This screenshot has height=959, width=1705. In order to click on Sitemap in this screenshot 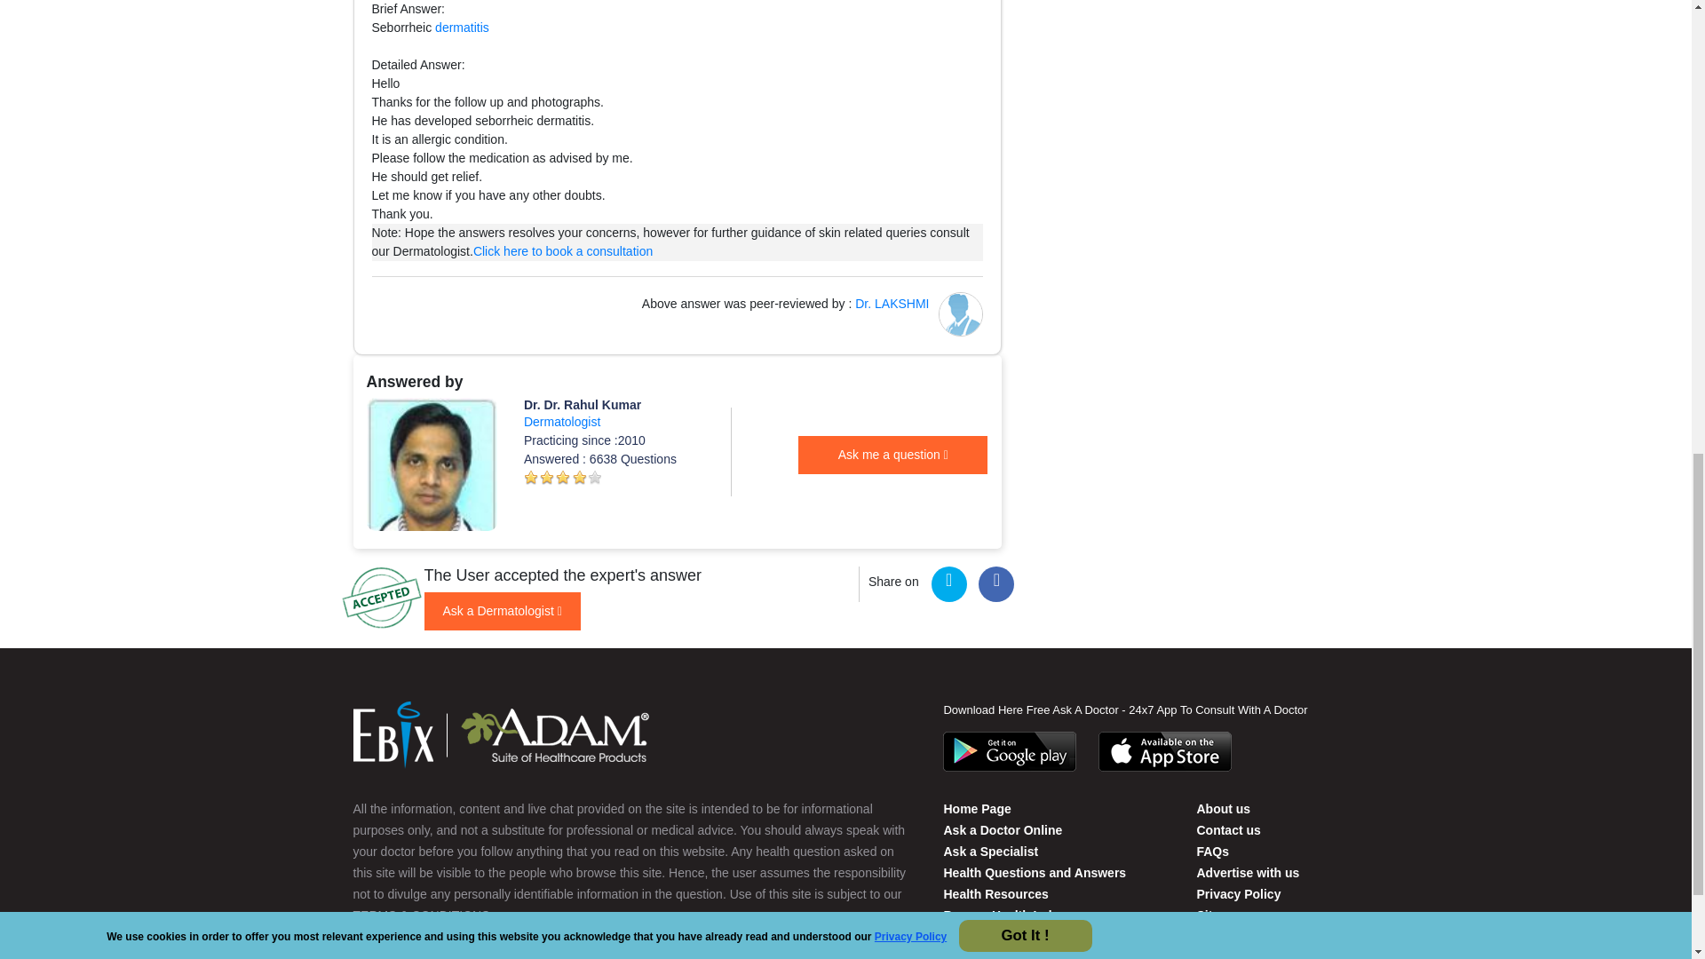, I will do `click(1220, 915)`.